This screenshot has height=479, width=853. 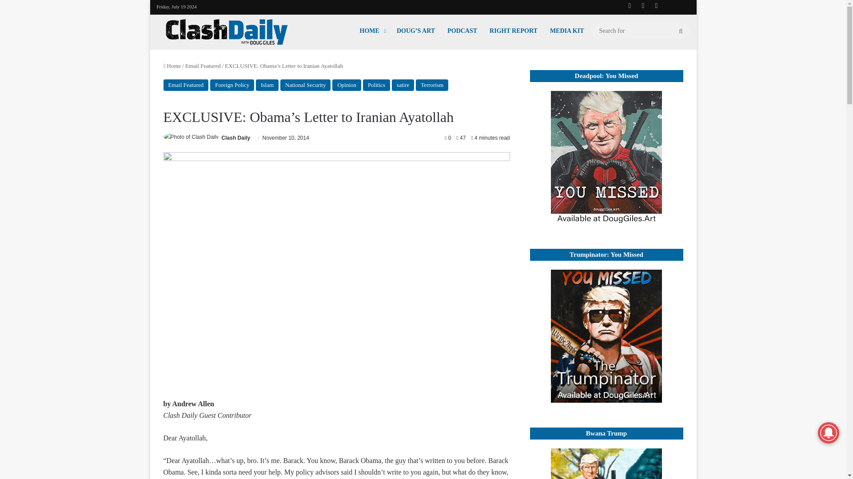 What do you see at coordinates (432, 85) in the screenshot?
I see `Terrorism` at bounding box center [432, 85].